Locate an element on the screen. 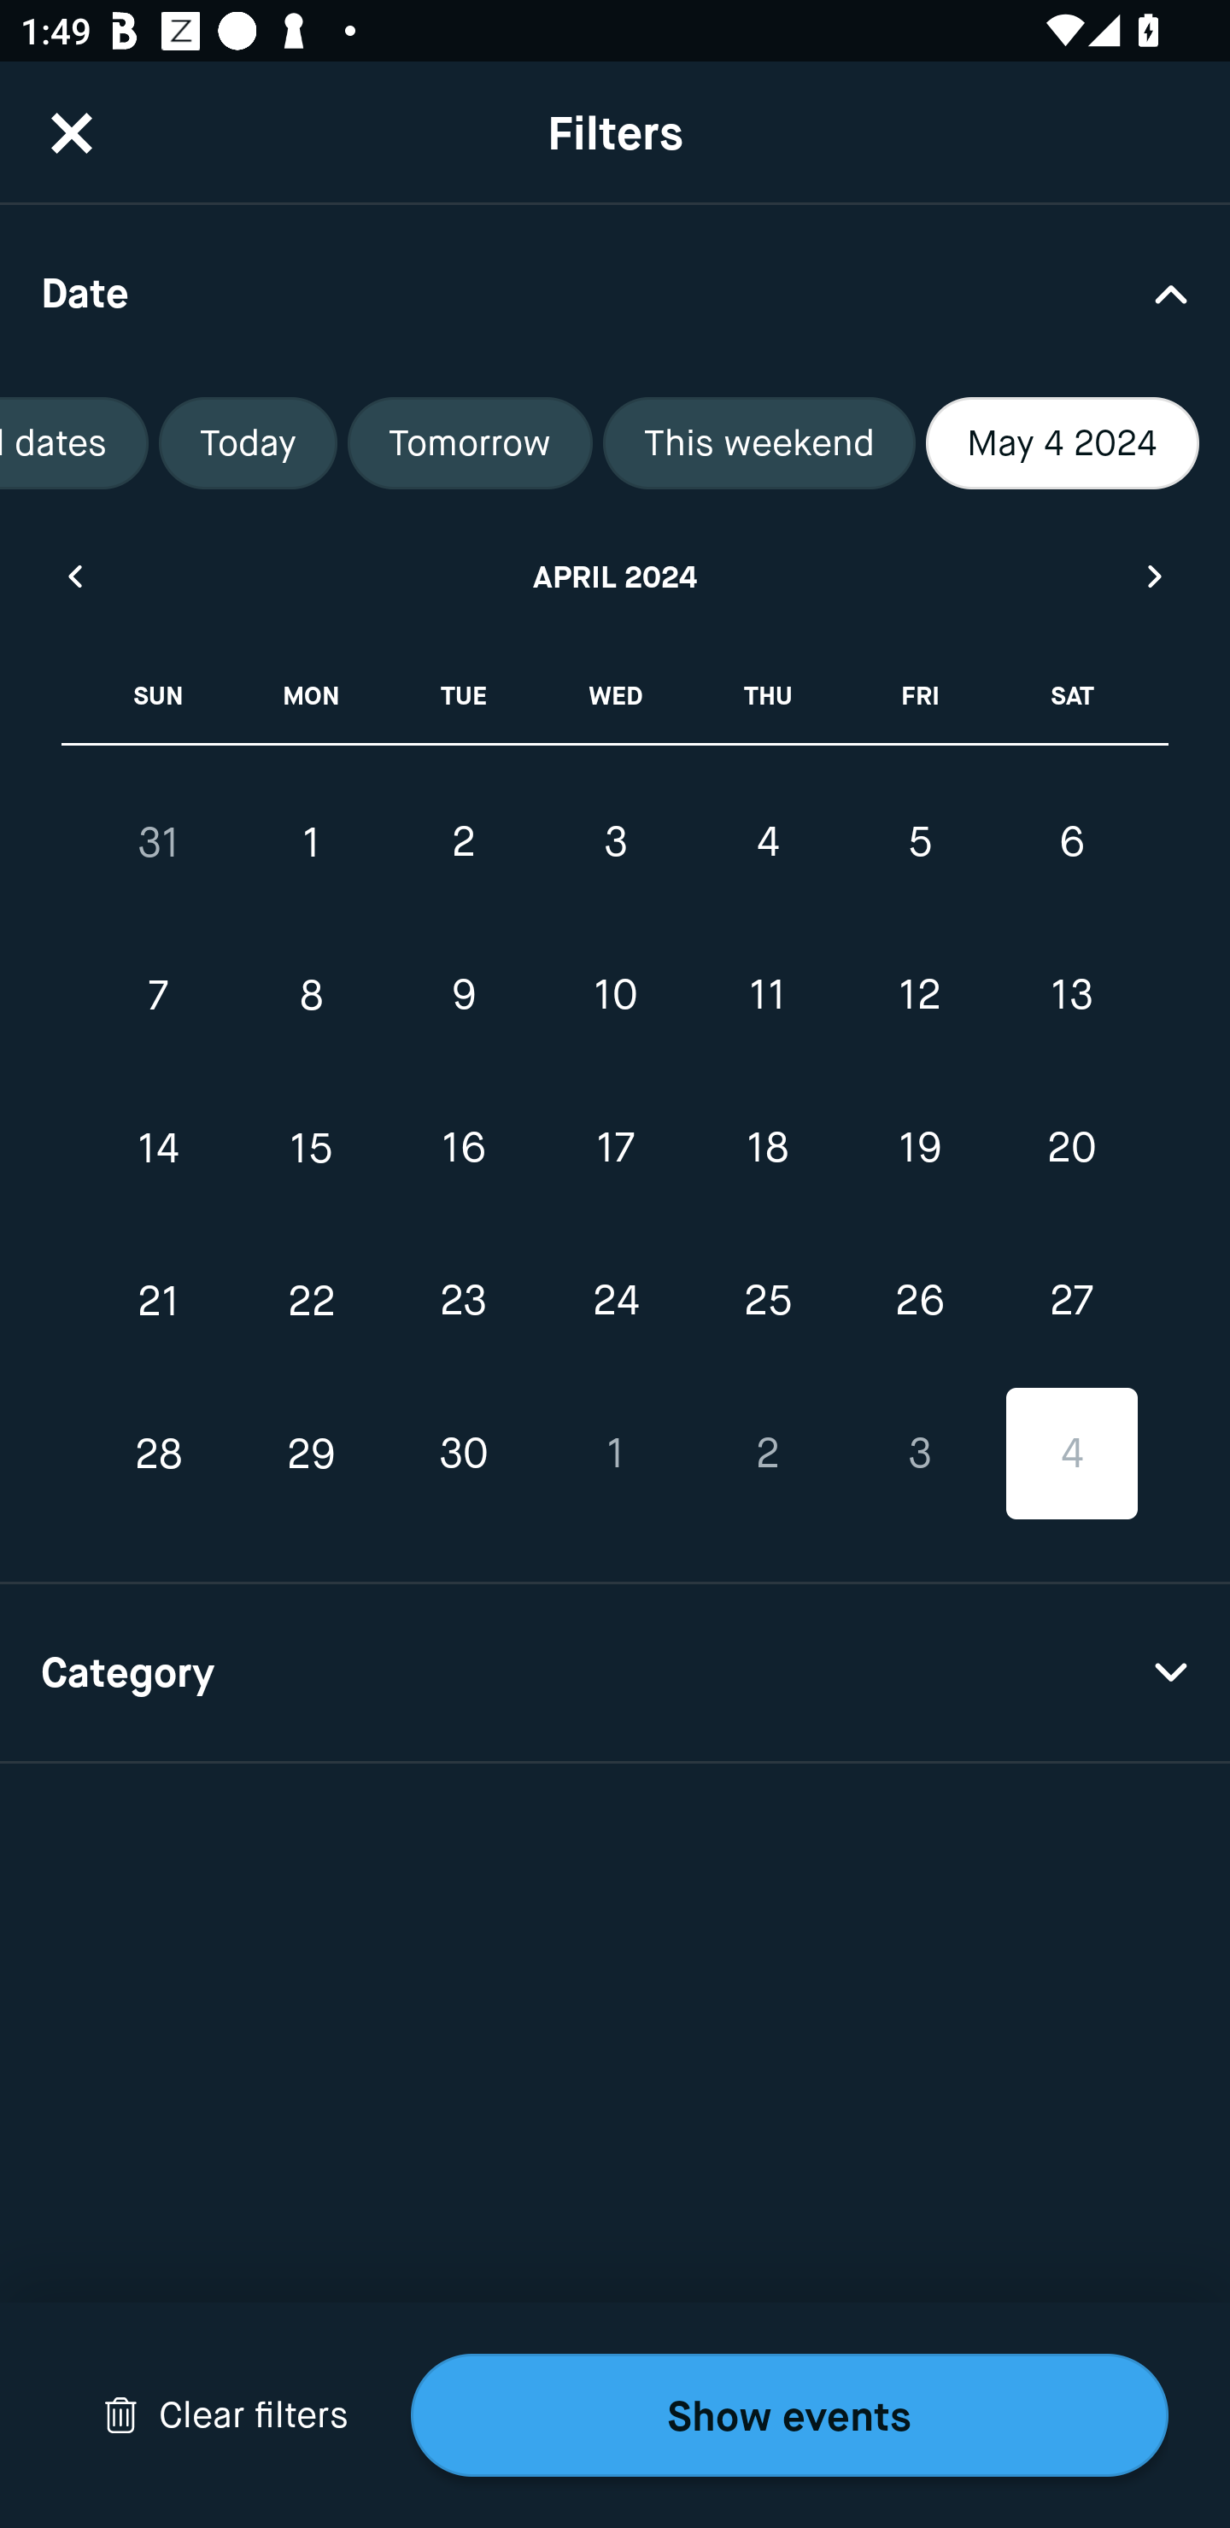 This screenshot has height=2528, width=1230. 4 is located at coordinates (1071, 1454).